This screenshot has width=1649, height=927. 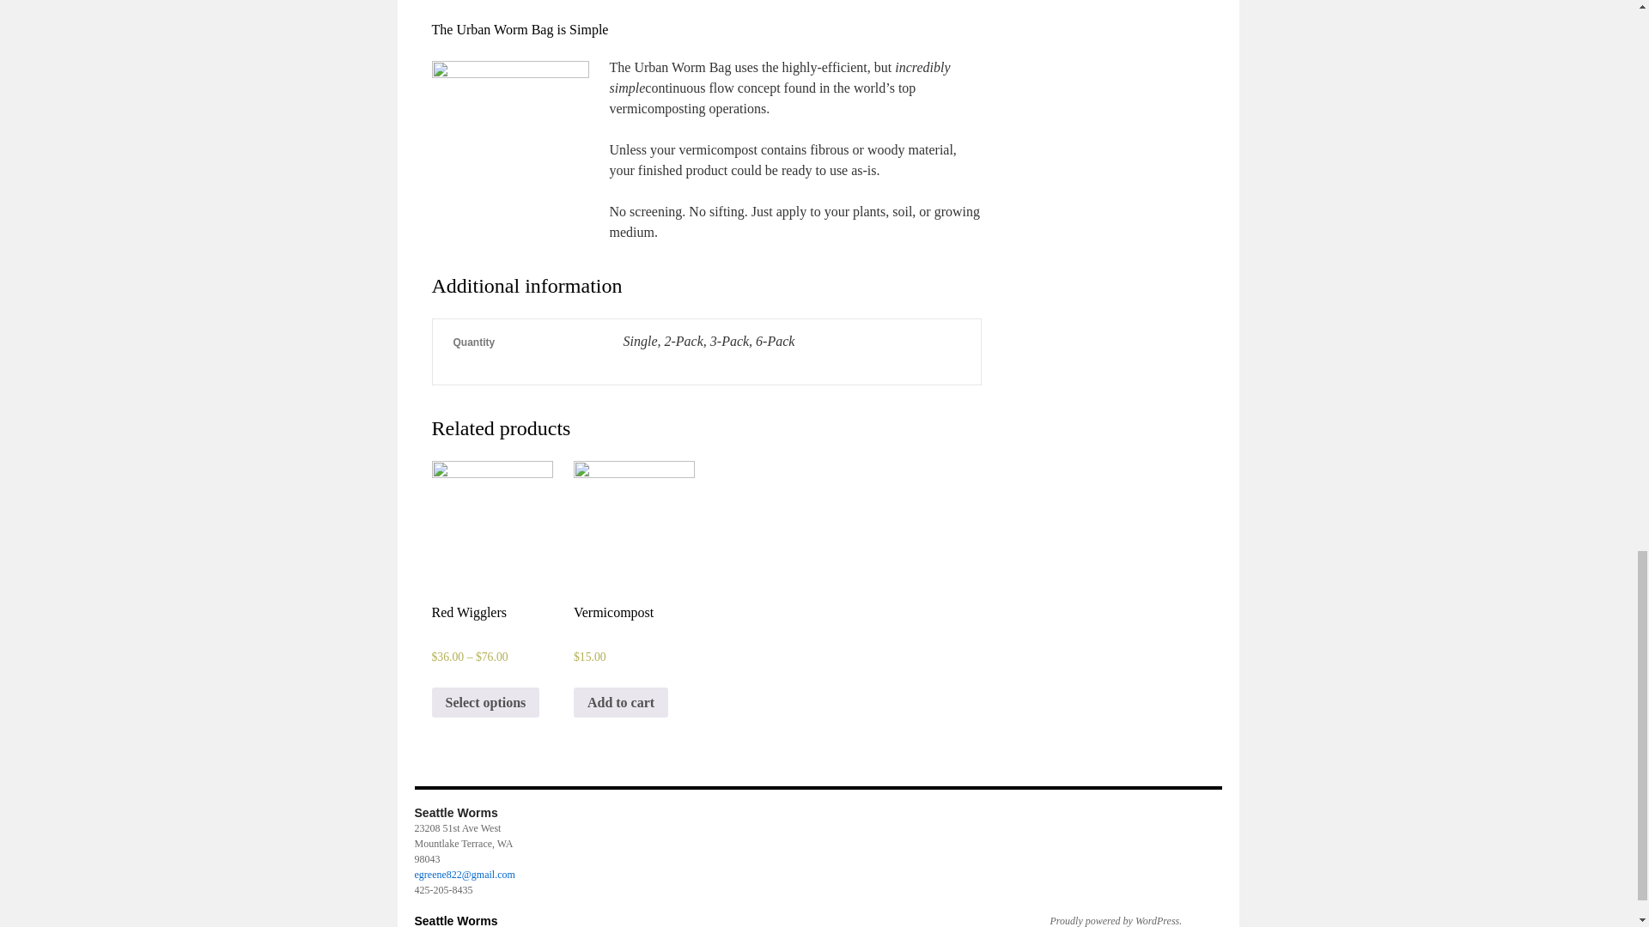 I want to click on Select options, so click(x=484, y=703).